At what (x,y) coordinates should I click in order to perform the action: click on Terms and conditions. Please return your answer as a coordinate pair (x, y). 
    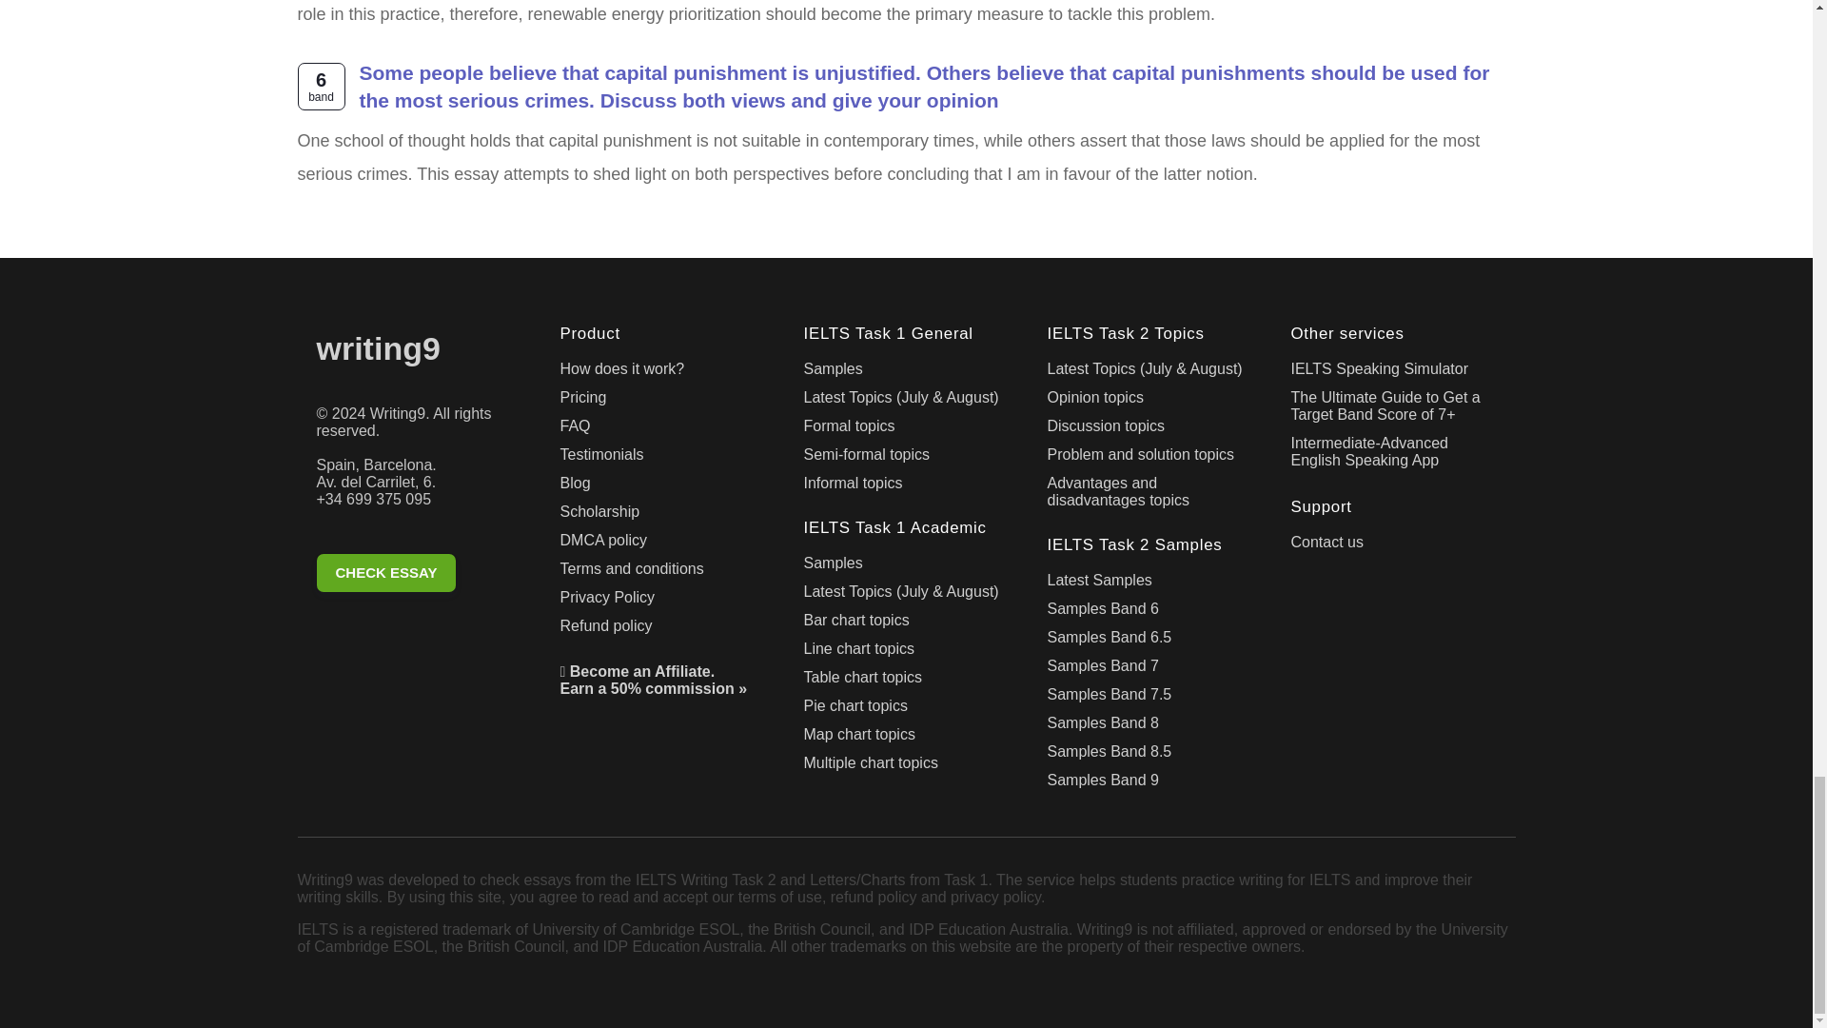
    Looking at the image, I should click on (662, 573).